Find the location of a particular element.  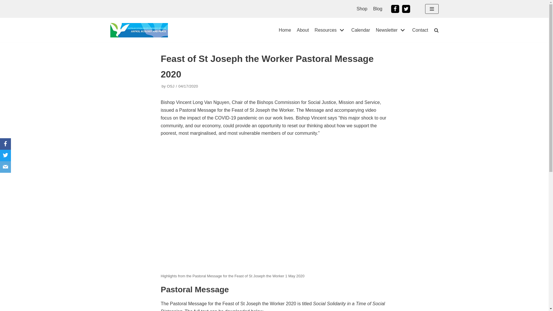

Office For Justice, Ecology and Peace is located at coordinates (139, 30).